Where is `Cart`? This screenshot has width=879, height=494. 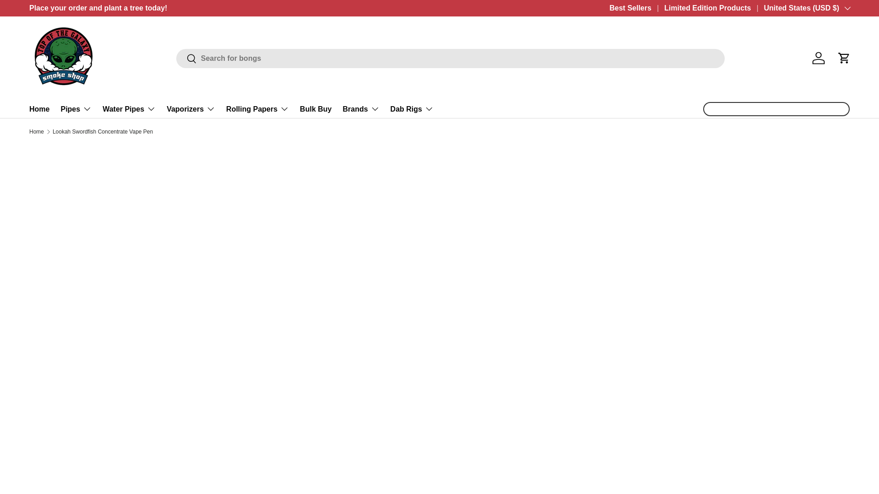
Cart is located at coordinates (844, 58).